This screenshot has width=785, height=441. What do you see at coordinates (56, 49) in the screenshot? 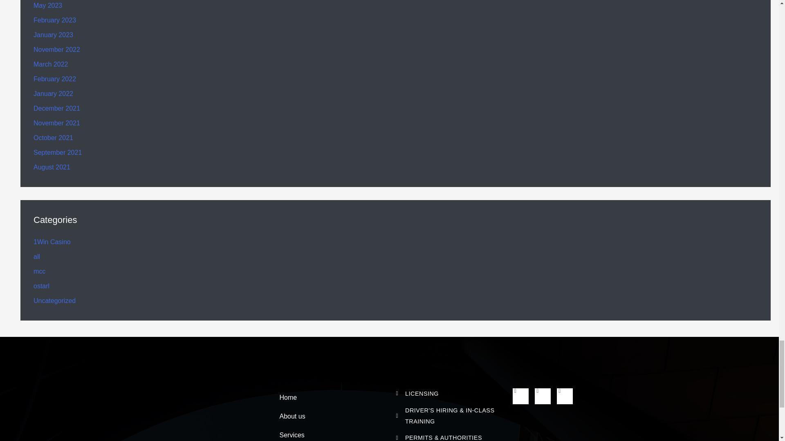
I see `November 2022` at bounding box center [56, 49].